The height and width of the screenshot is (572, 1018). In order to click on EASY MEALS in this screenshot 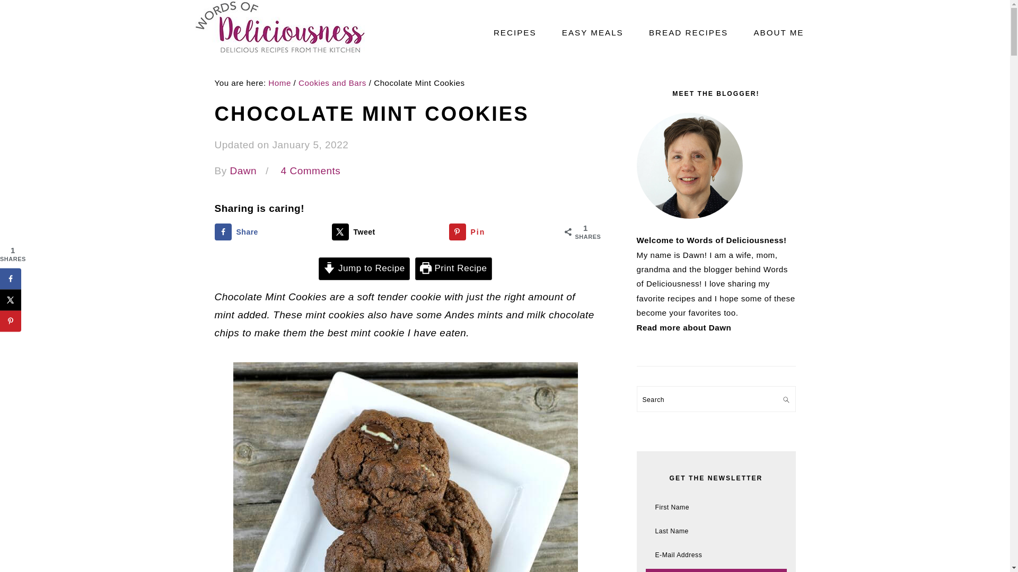, I will do `click(592, 32)`.